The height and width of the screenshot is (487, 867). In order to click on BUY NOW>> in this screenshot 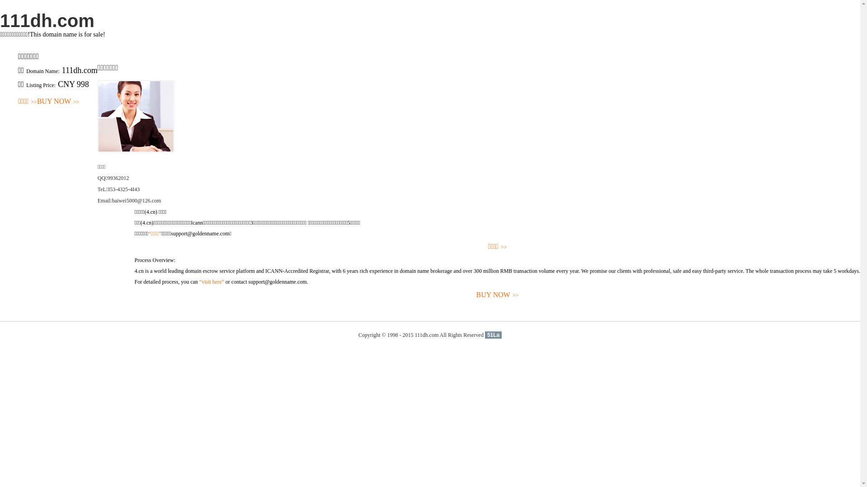, I will do `click(498, 295)`.